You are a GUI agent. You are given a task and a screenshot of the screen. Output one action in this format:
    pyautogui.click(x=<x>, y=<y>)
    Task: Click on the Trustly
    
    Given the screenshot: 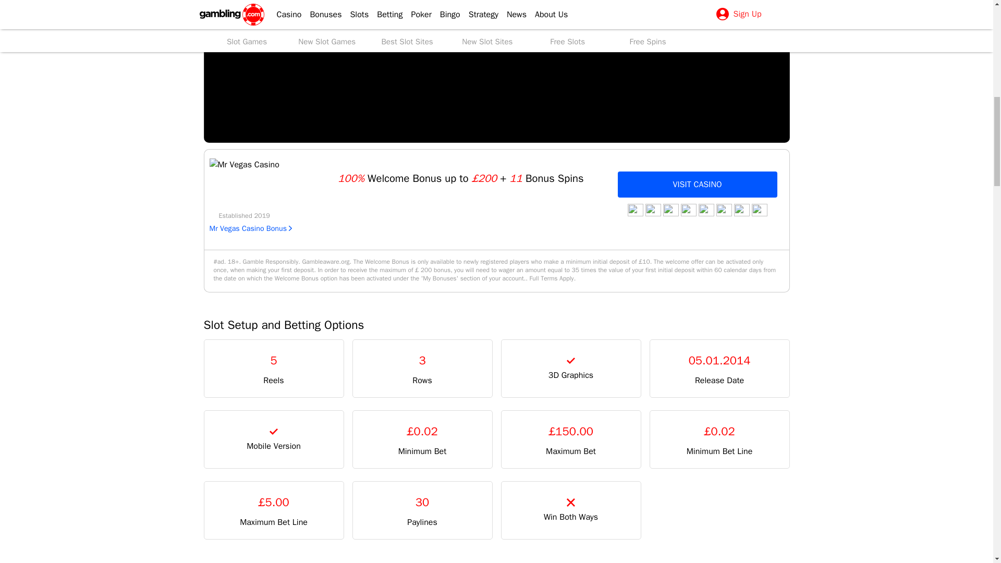 What is the action you would take?
    pyautogui.click(x=688, y=210)
    